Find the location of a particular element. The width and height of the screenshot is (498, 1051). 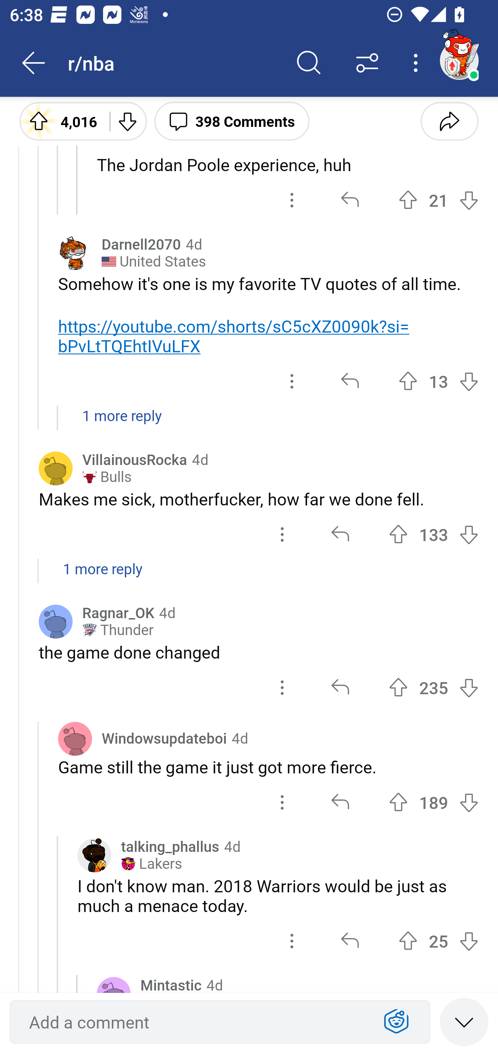

Avatar is located at coordinates (56, 622).